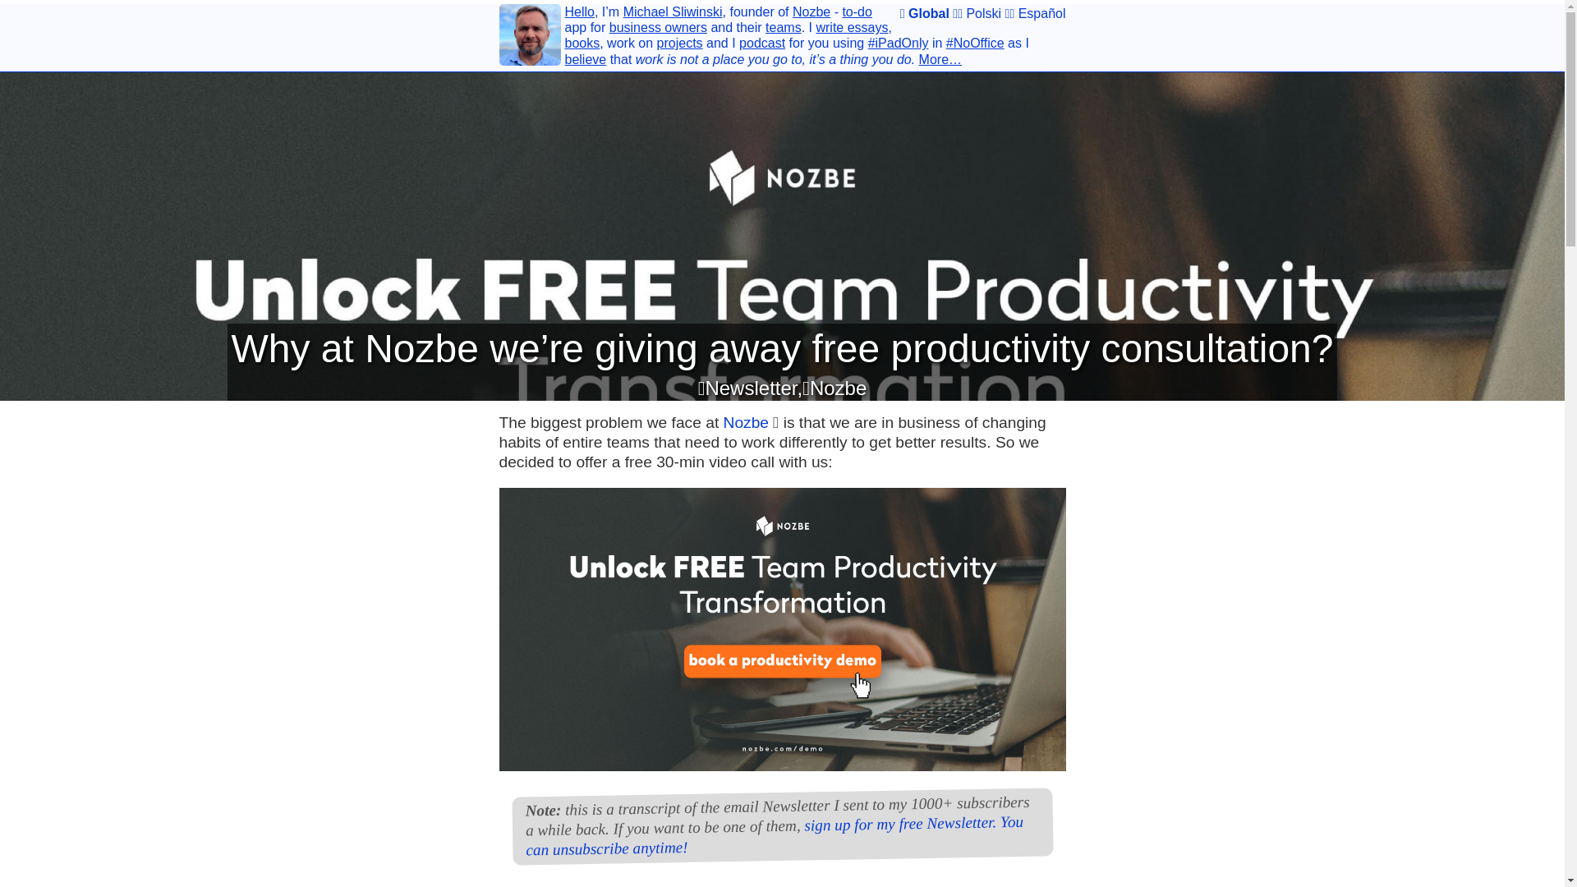 This screenshot has width=1577, height=887. I want to click on teams, so click(783, 27).